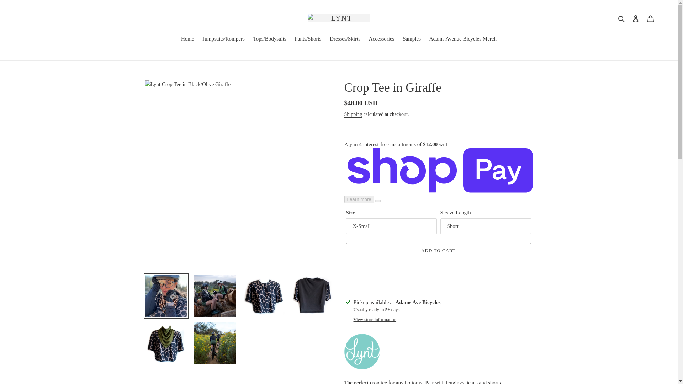 The image size is (683, 384). Describe the element at coordinates (188, 39) in the screenshot. I see `Home` at that location.